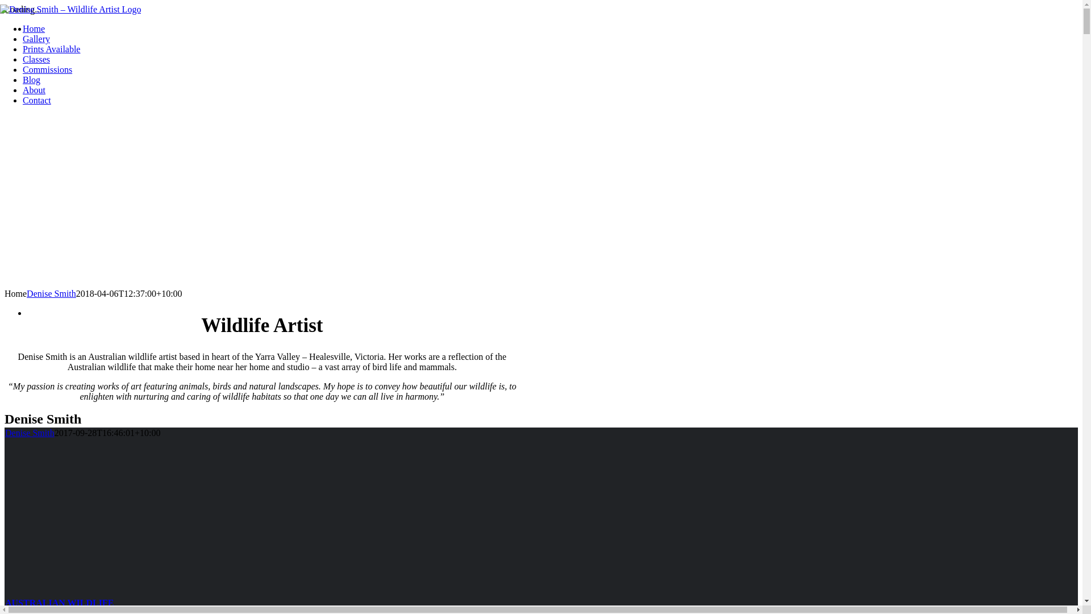 The image size is (1091, 614). What do you see at coordinates (36, 59) in the screenshot?
I see `Classes` at bounding box center [36, 59].